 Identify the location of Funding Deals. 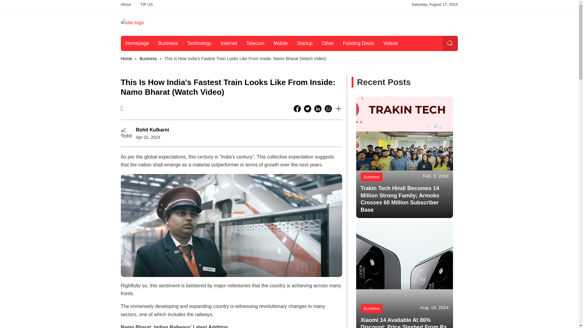
(358, 43).